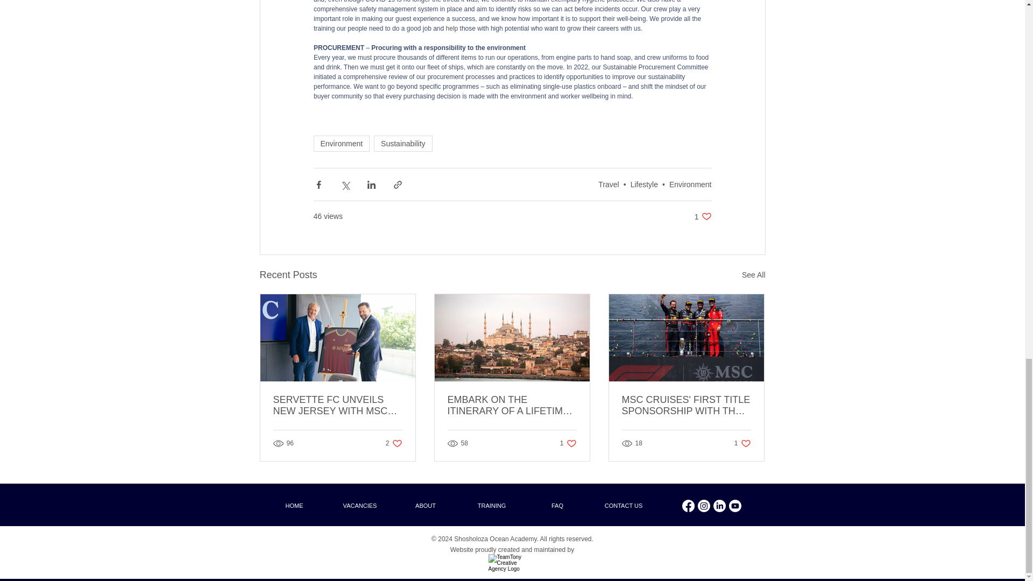 The width and height of the screenshot is (1033, 581). Describe the element at coordinates (644, 184) in the screenshot. I see `Lifestyle` at that location.